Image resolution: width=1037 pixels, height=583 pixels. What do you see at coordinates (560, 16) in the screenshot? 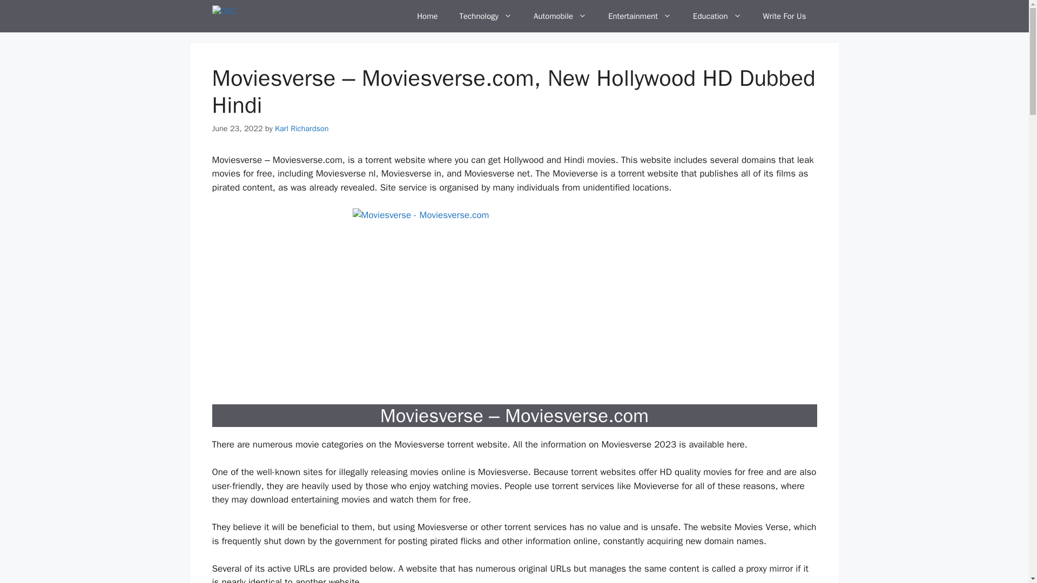
I see `Automobile` at bounding box center [560, 16].